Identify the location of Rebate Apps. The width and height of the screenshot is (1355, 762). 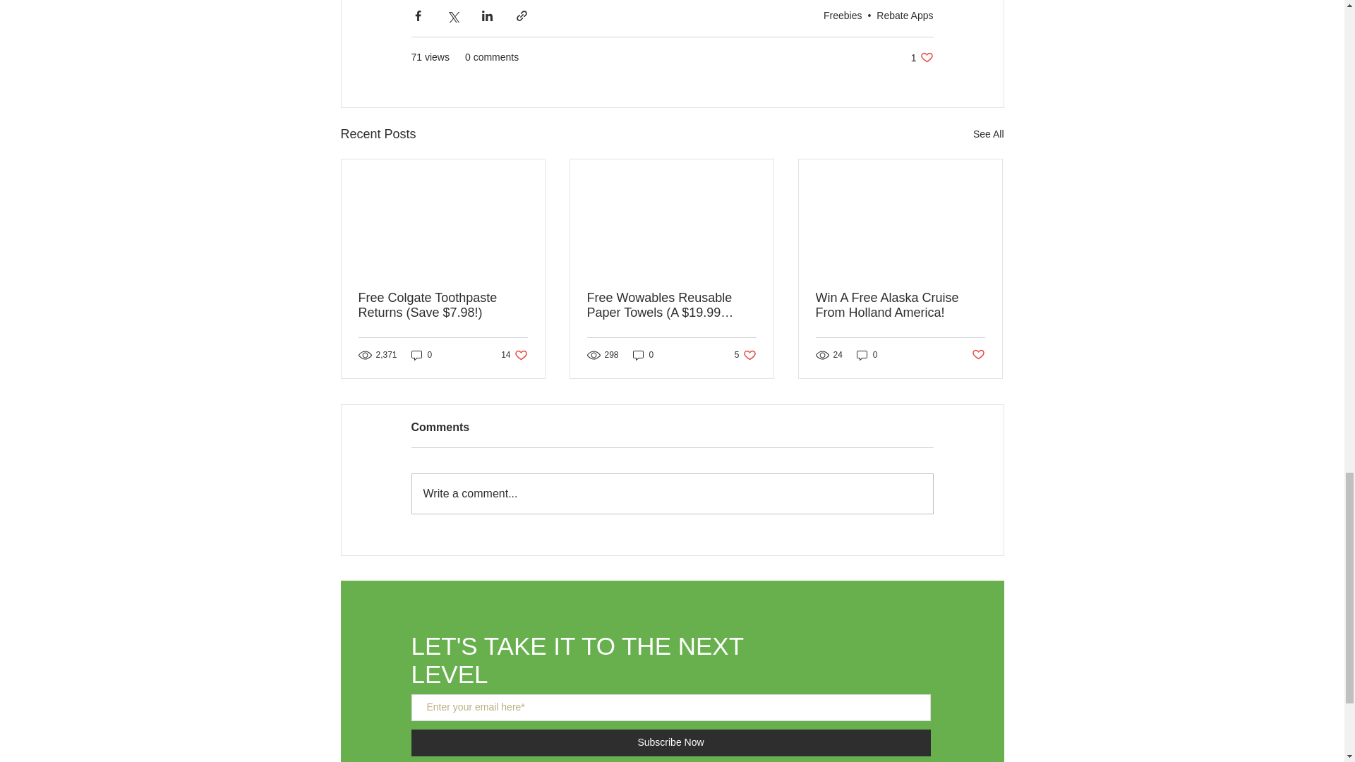
(514, 355).